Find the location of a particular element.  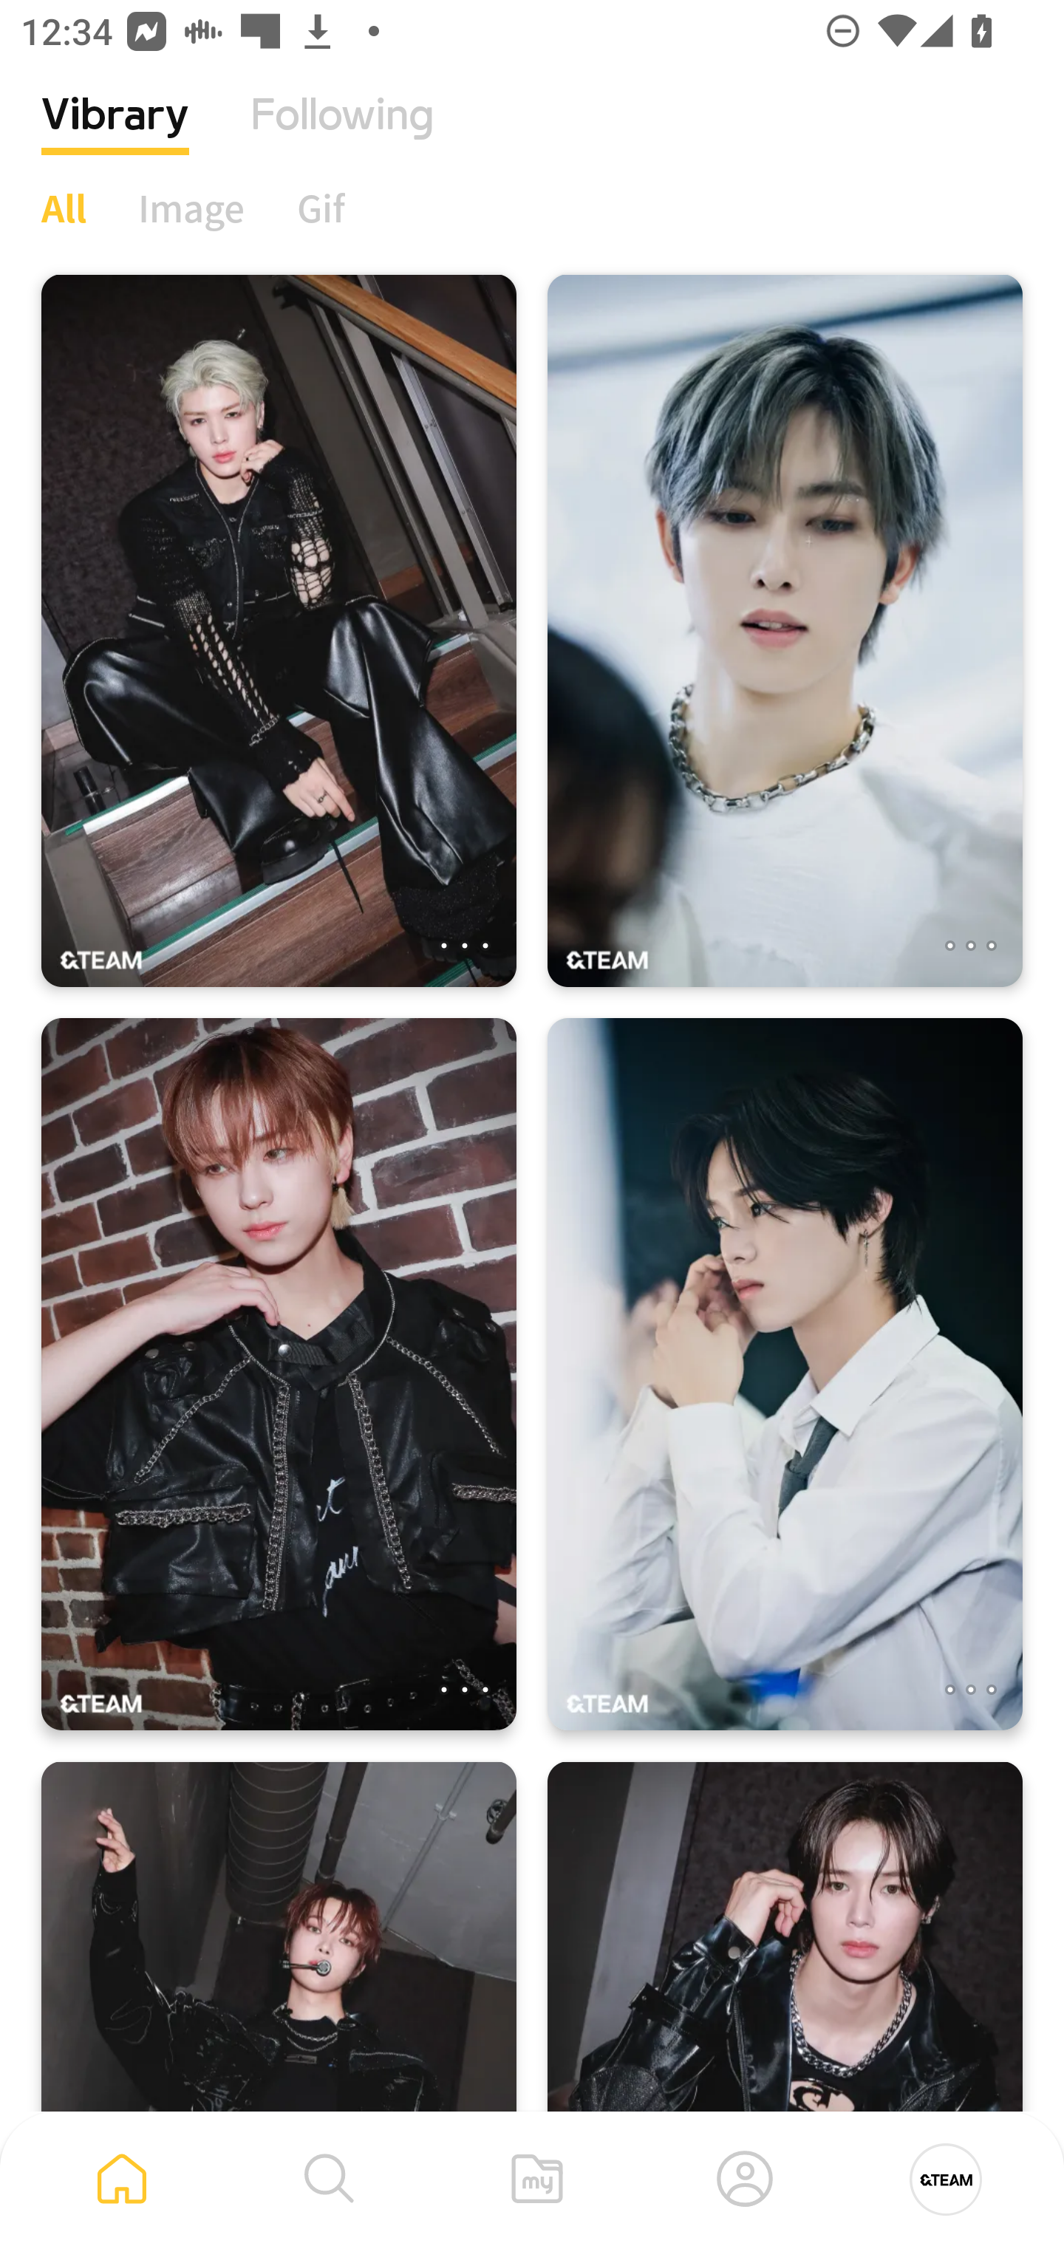

Vibrary is located at coordinates (115, 137).